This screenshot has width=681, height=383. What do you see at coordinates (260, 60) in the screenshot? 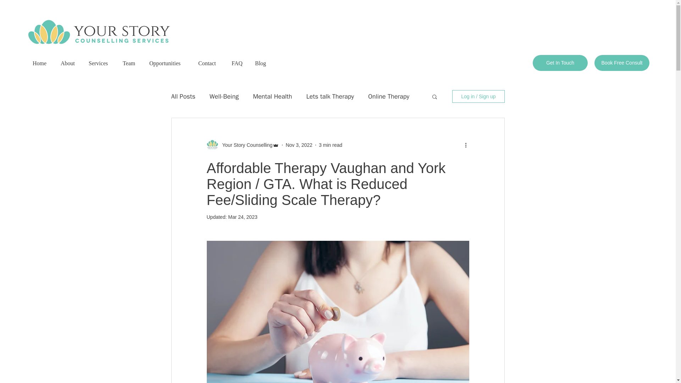
I see `Blog` at bounding box center [260, 60].